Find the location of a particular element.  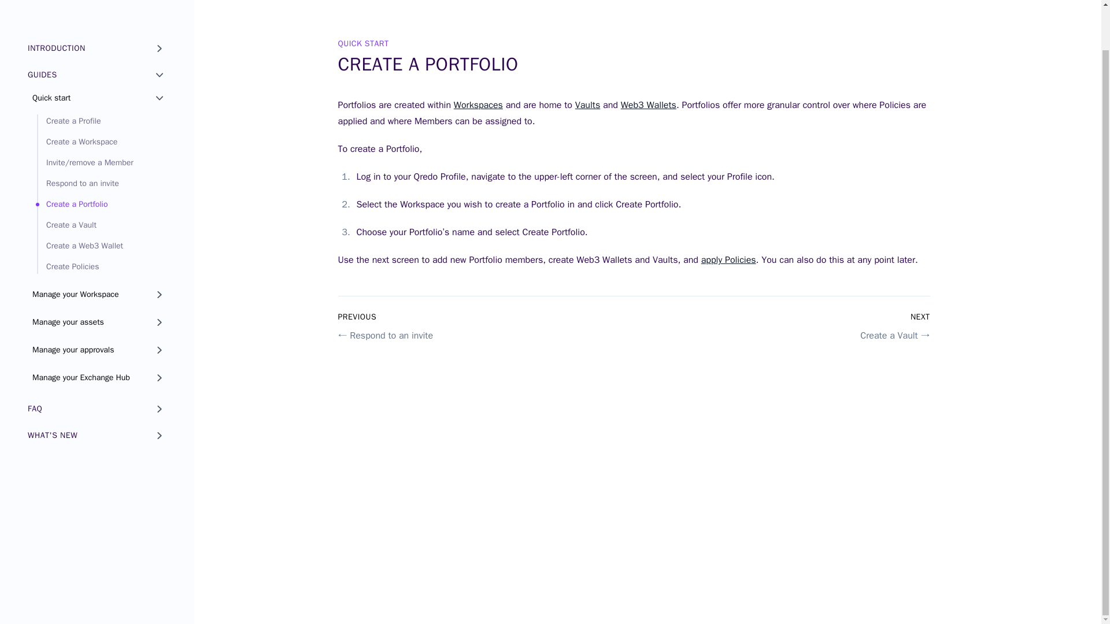

Create a Workspace is located at coordinates (102, 142).